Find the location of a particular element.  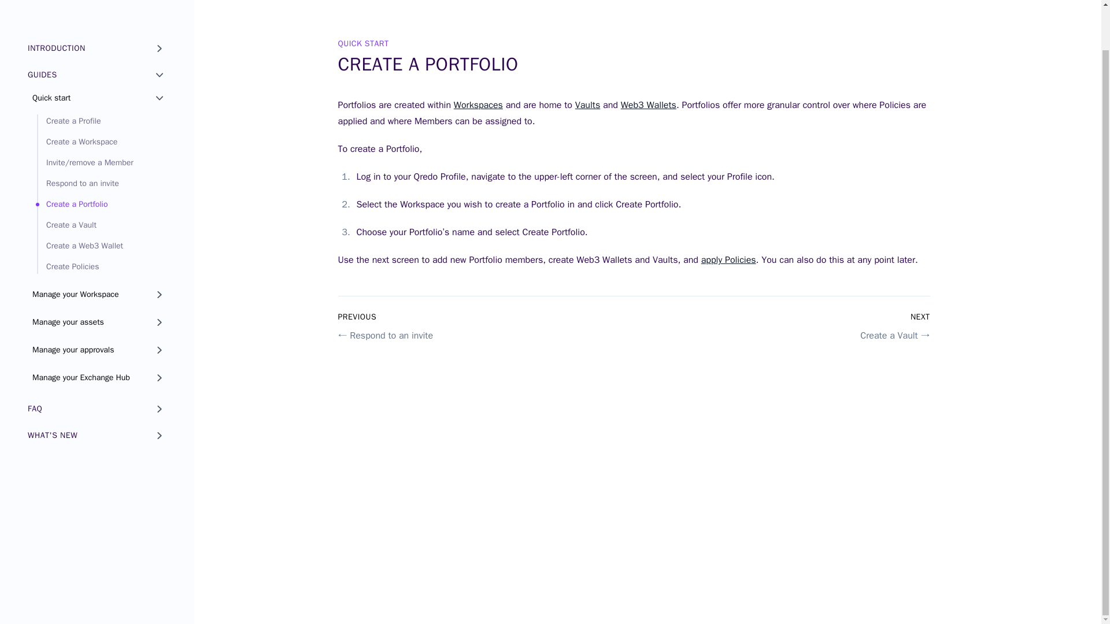

Create a Workspace is located at coordinates (102, 142).